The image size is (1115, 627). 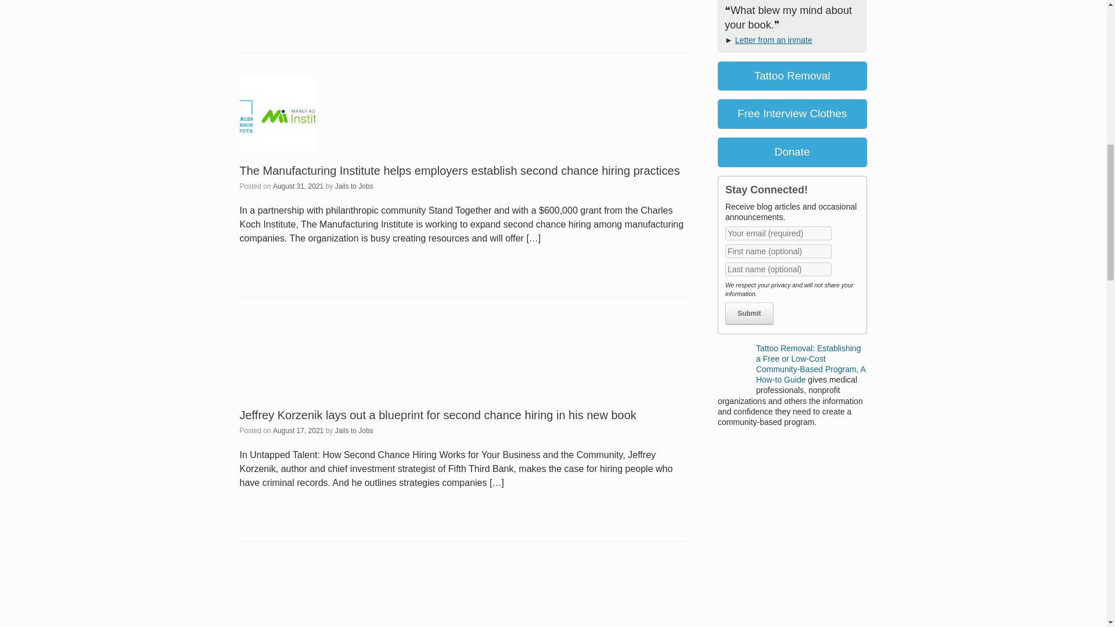 I want to click on Submit, so click(x=749, y=313).